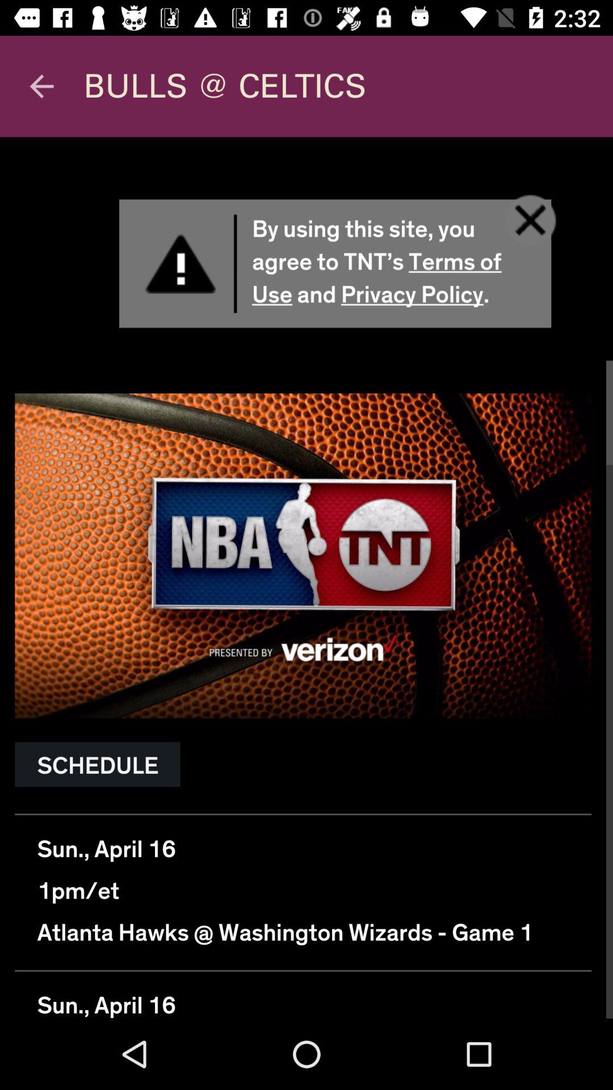  Describe the element at coordinates (306, 578) in the screenshot. I see `front page` at that location.